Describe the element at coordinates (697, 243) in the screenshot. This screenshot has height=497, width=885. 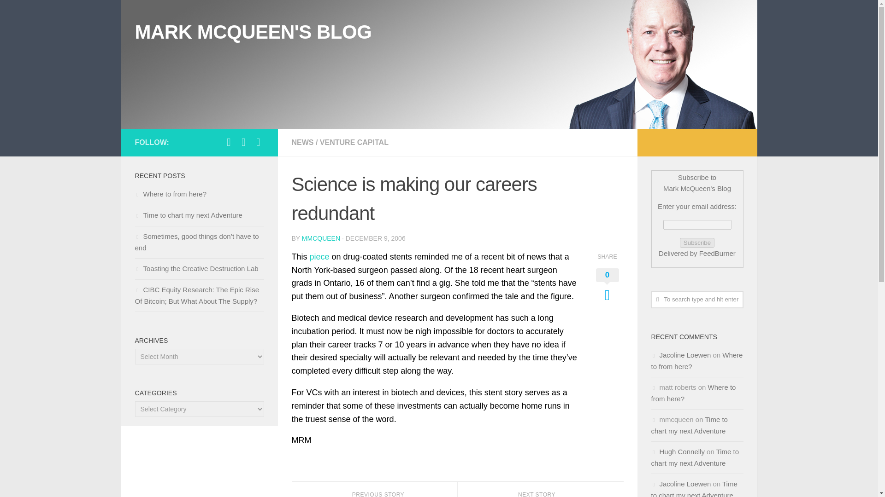
I see `Where to from here?` at that location.